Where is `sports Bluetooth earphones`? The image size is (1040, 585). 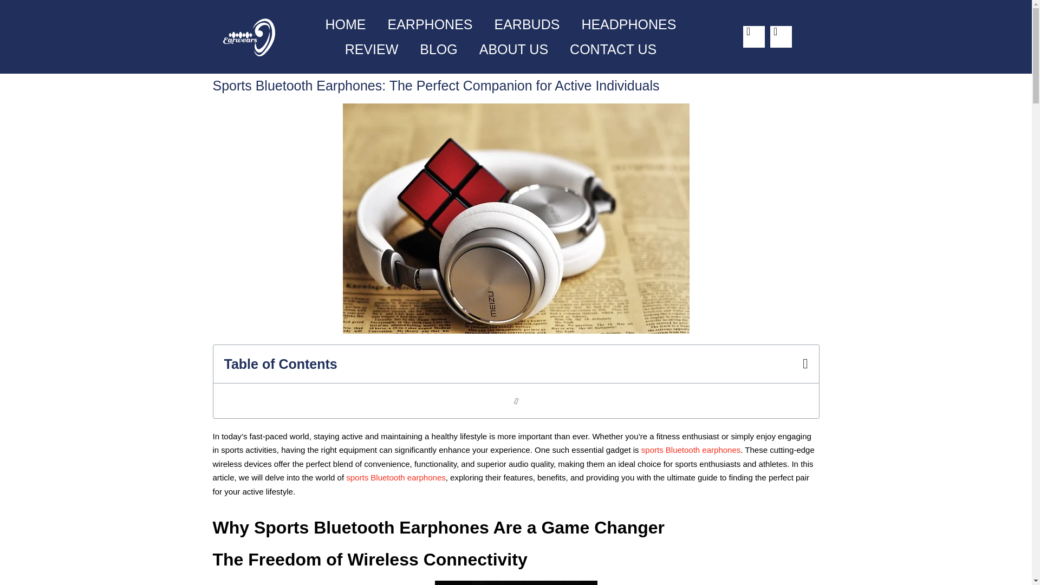 sports Bluetooth earphones is located at coordinates (691, 450).